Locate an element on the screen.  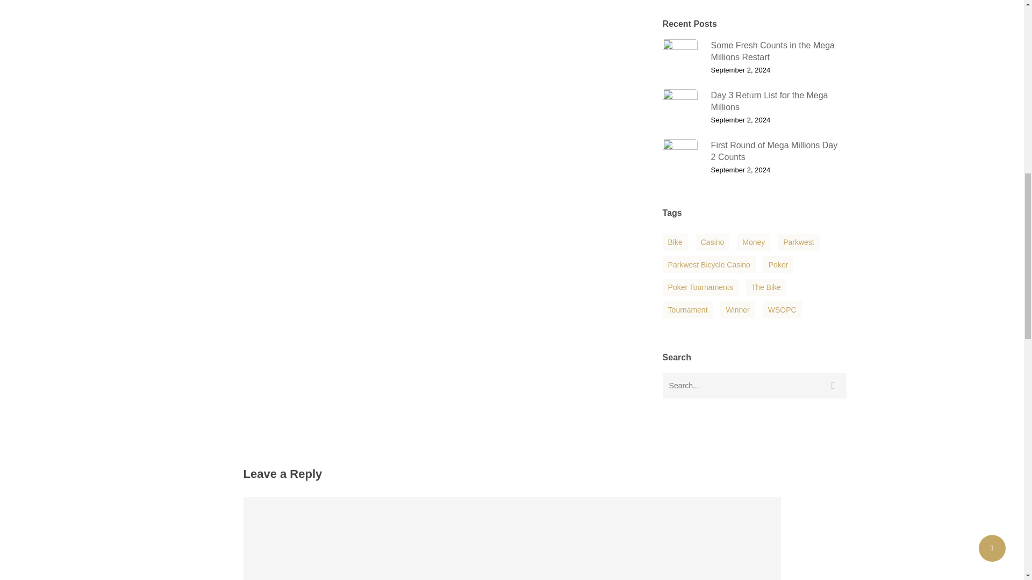
Tournament is located at coordinates (713, 242).